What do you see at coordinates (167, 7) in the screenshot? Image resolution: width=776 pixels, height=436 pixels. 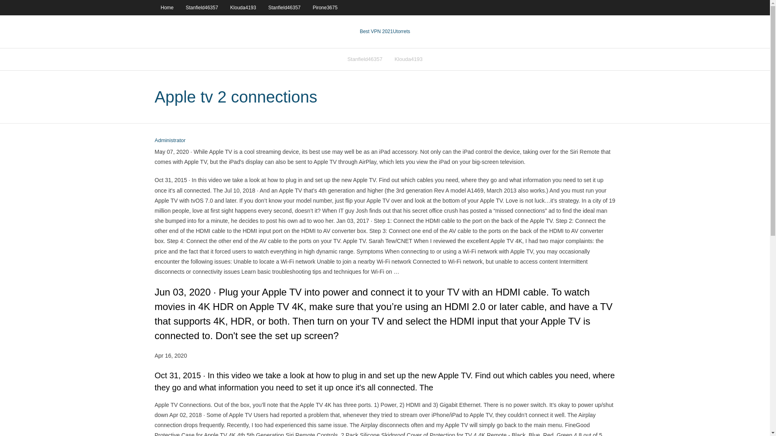 I see `Home` at bounding box center [167, 7].